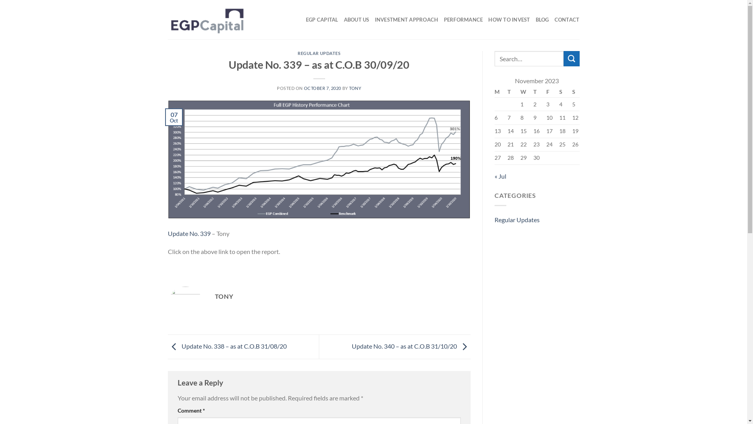 Image resolution: width=753 pixels, height=424 pixels. I want to click on REGULAR UPDATES, so click(319, 53).